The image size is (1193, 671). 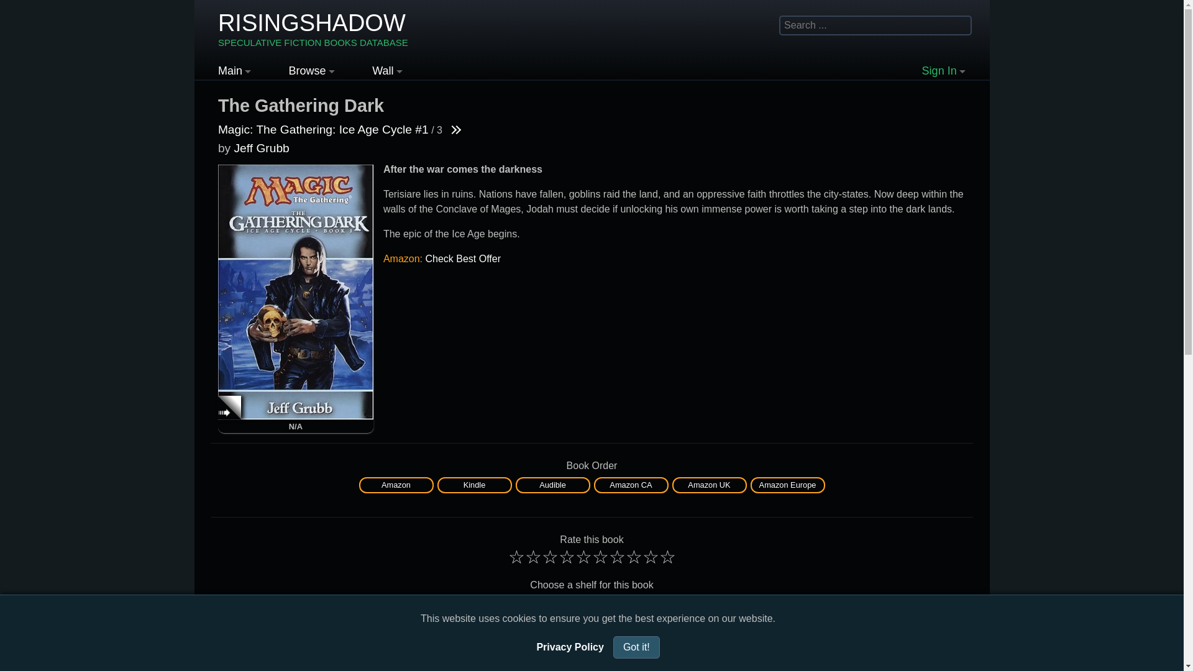 What do you see at coordinates (708, 485) in the screenshot?
I see `Amazon UK` at bounding box center [708, 485].